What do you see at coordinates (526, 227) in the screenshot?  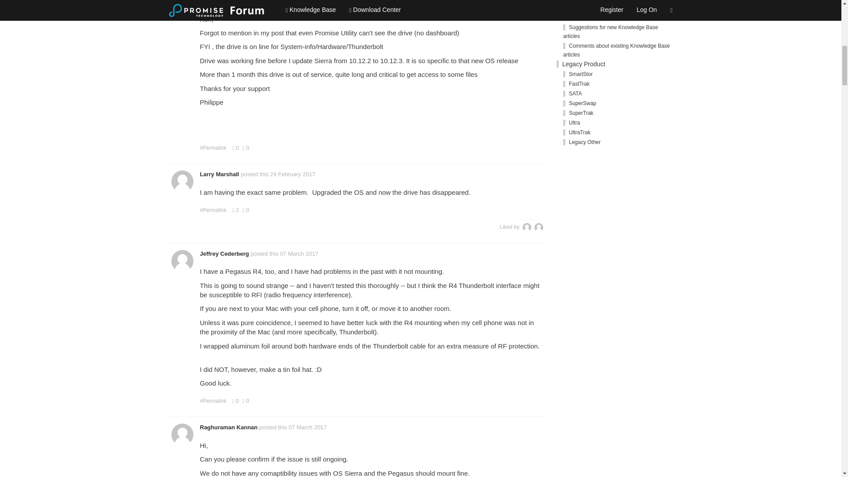 I see `Richard Welter` at bounding box center [526, 227].